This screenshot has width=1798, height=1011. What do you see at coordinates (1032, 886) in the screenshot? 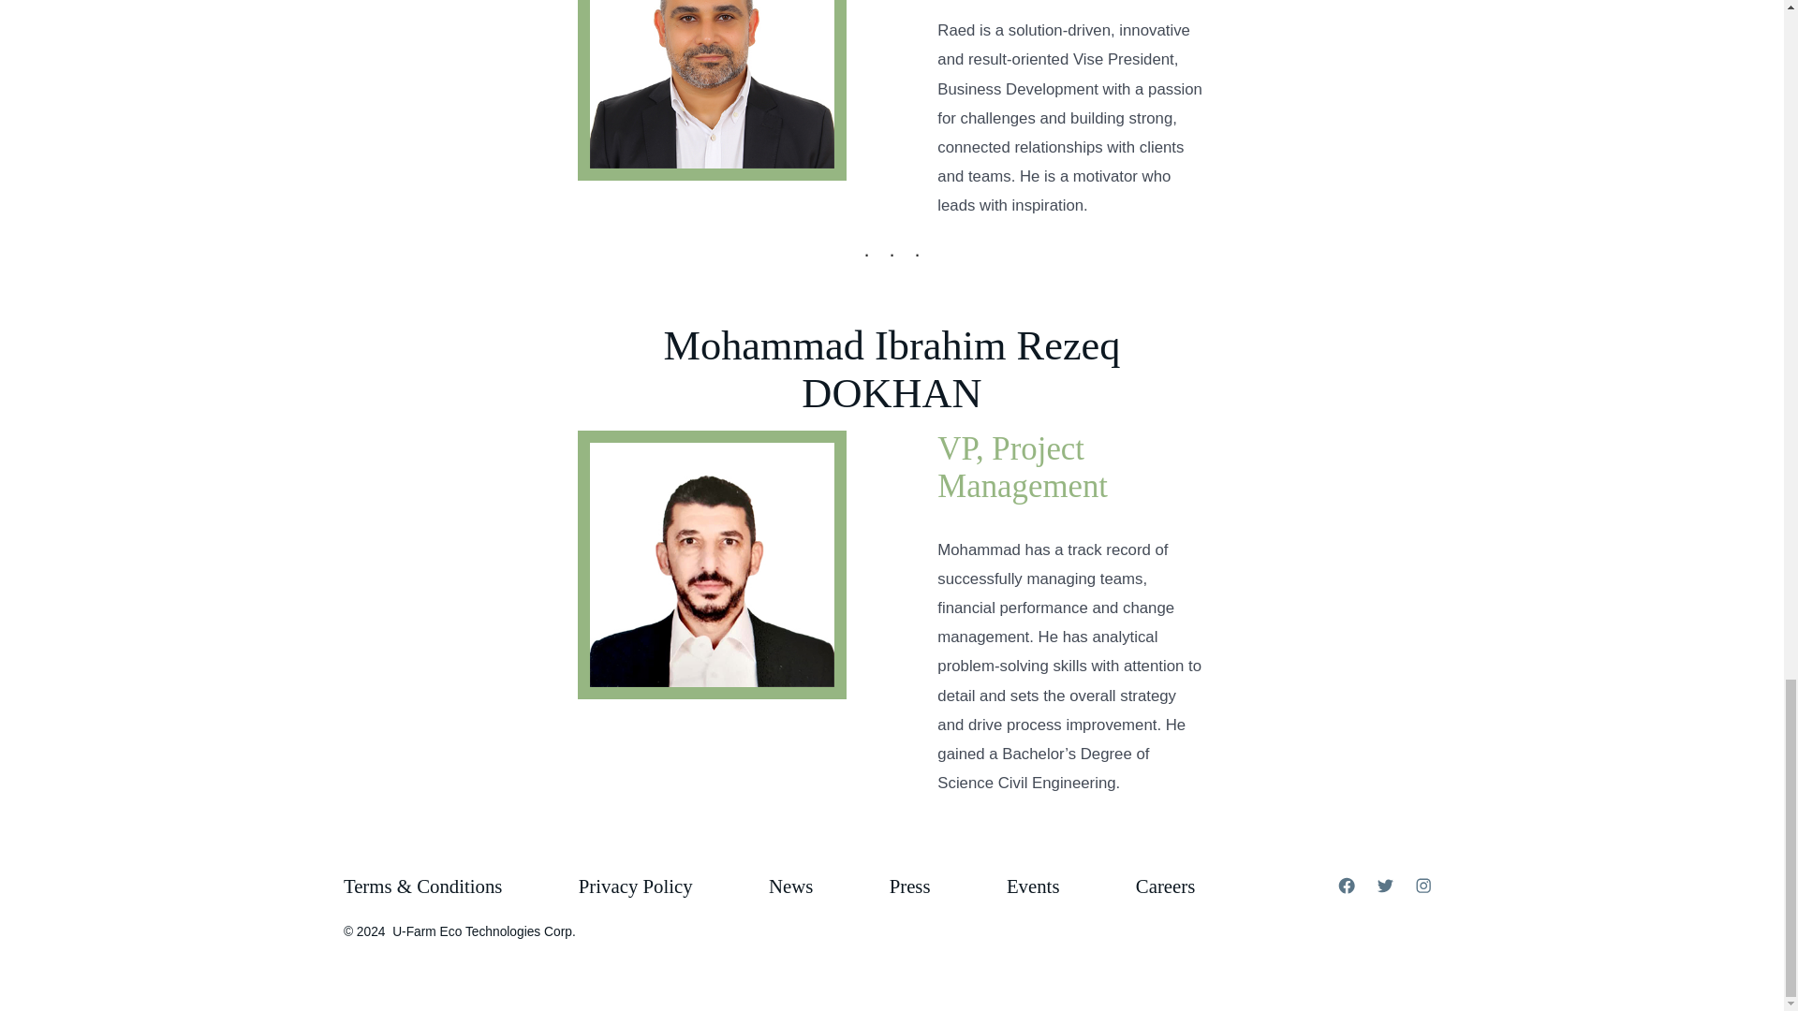
I see `Events` at bounding box center [1032, 886].